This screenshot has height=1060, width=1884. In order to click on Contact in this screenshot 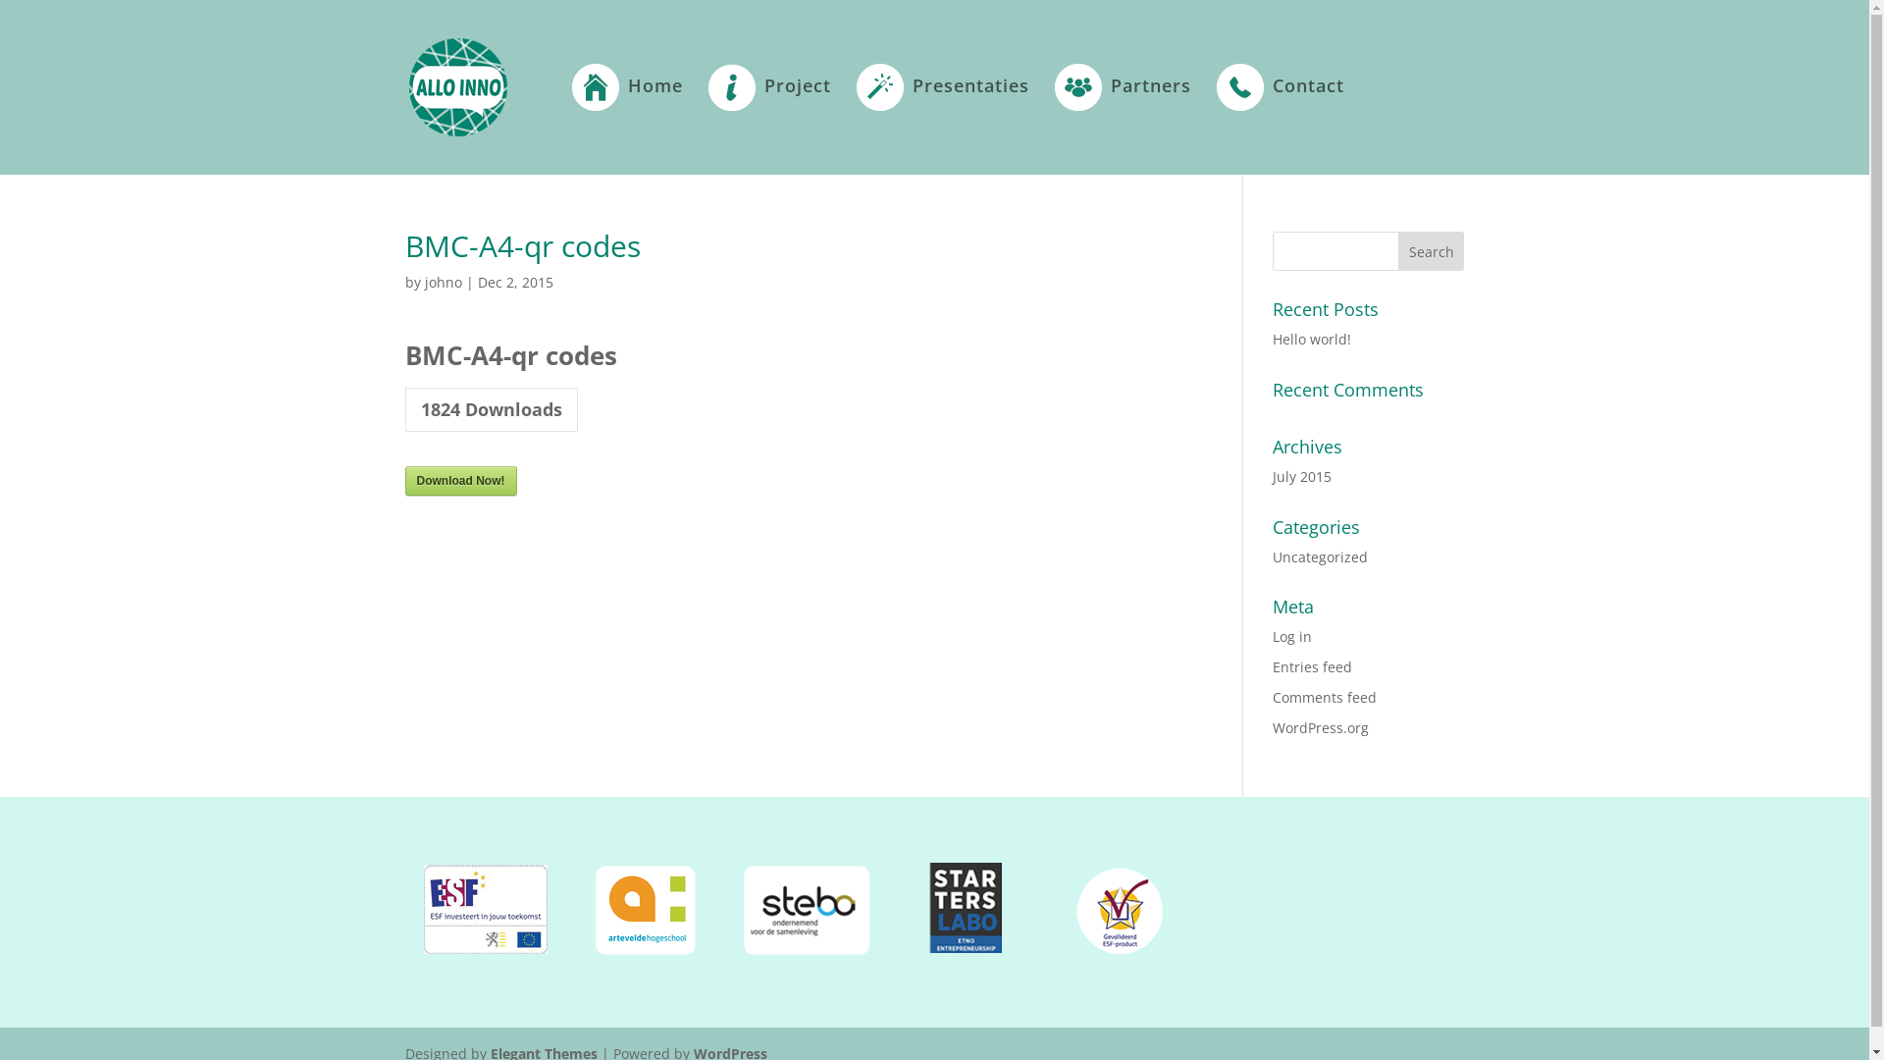, I will do `click(1281, 120)`.